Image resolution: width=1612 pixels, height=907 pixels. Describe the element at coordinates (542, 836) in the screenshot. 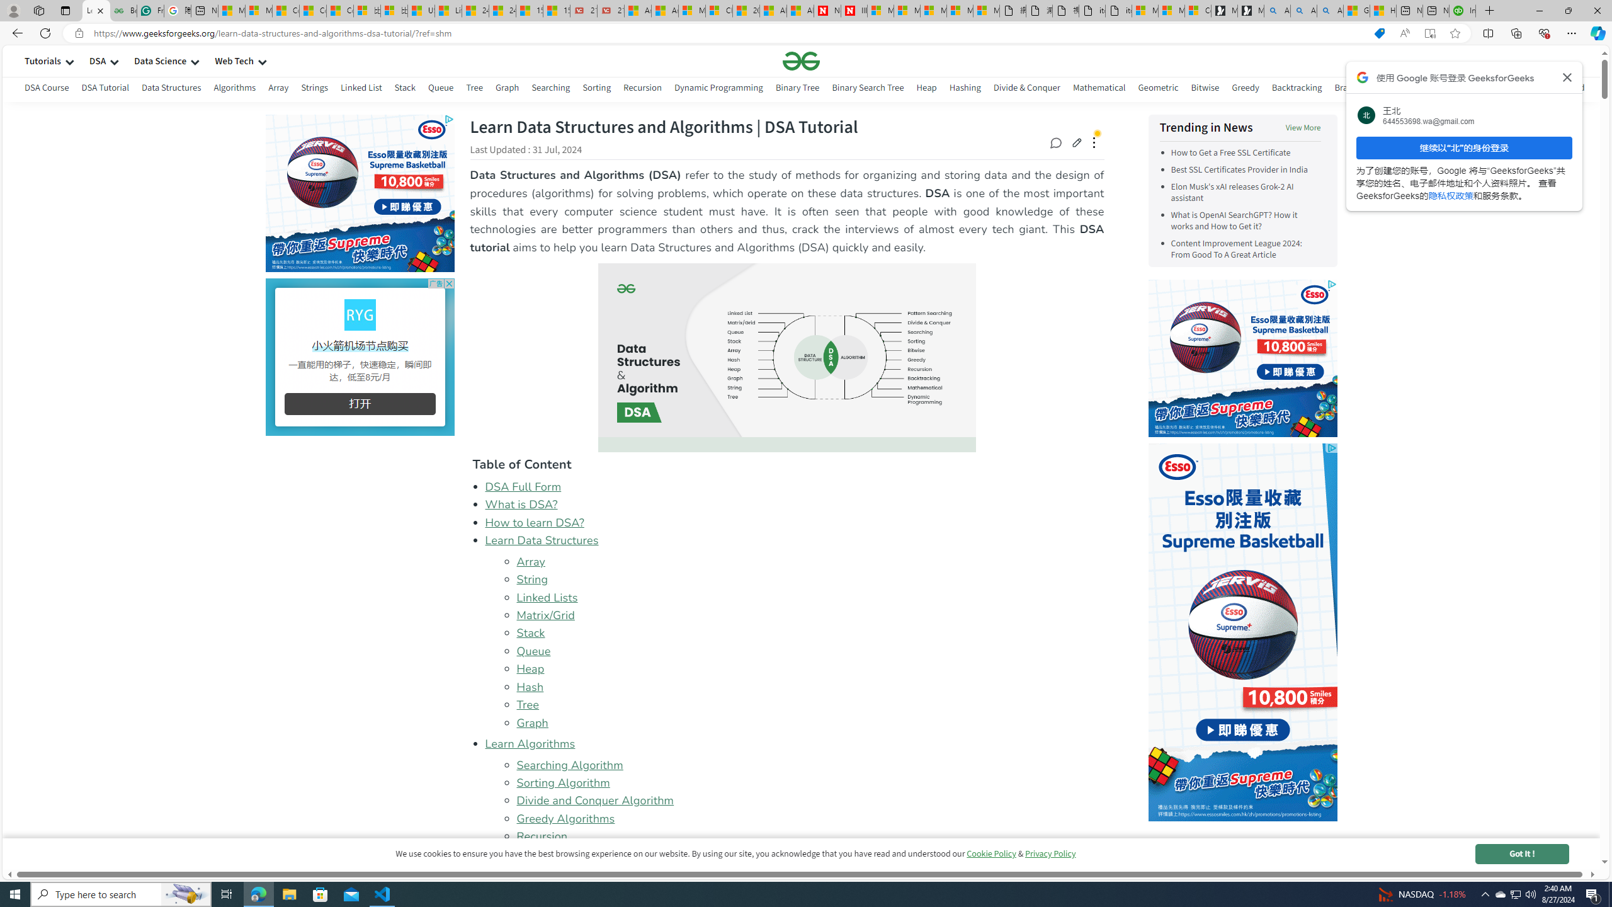

I see `Recursion` at that location.